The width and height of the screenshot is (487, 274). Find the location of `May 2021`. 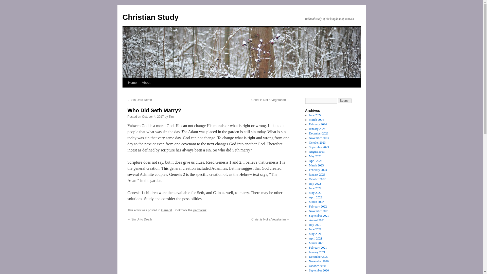

May 2021 is located at coordinates (315, 234).